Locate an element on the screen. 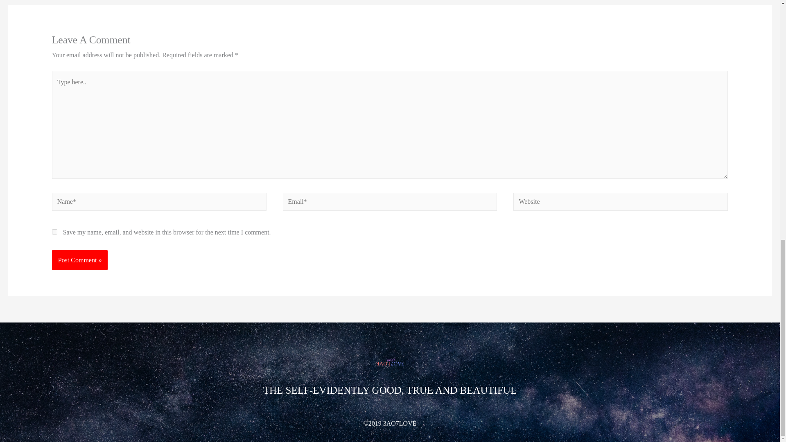  yes is located at coordinates (54, 232).